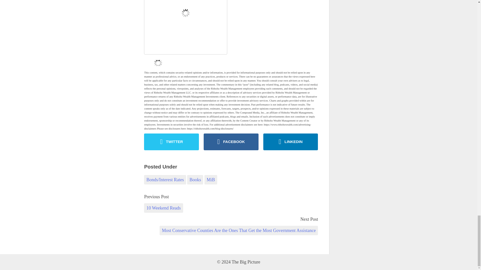 The width and height of the screenshot is (481, 270). What do you see at coordinates (291, 141) in the screenshot?
I see `LINKEDIN` at bounding box center [291, 141].